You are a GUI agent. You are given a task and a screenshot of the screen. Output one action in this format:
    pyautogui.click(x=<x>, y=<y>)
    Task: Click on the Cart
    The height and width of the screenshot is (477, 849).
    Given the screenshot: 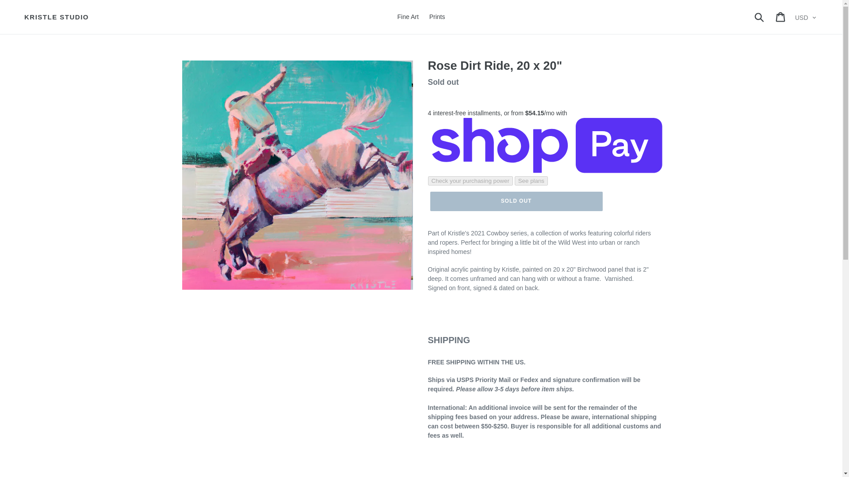 What is the action you would take?
    pyautogui.click(x=781, y=17)
    